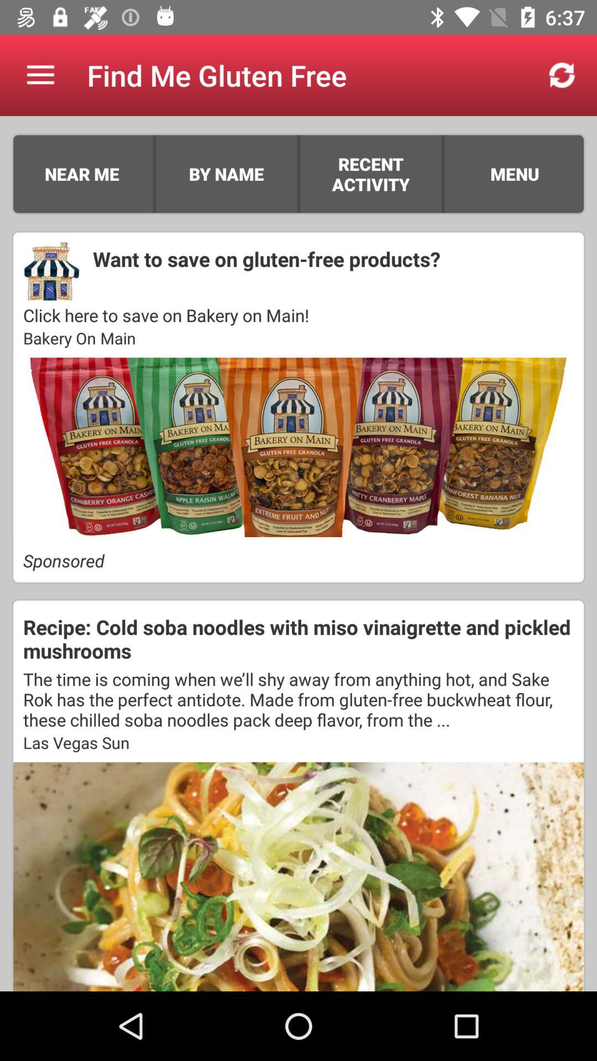  I want to click on swipe until las vegas sun, so click(298, 742).